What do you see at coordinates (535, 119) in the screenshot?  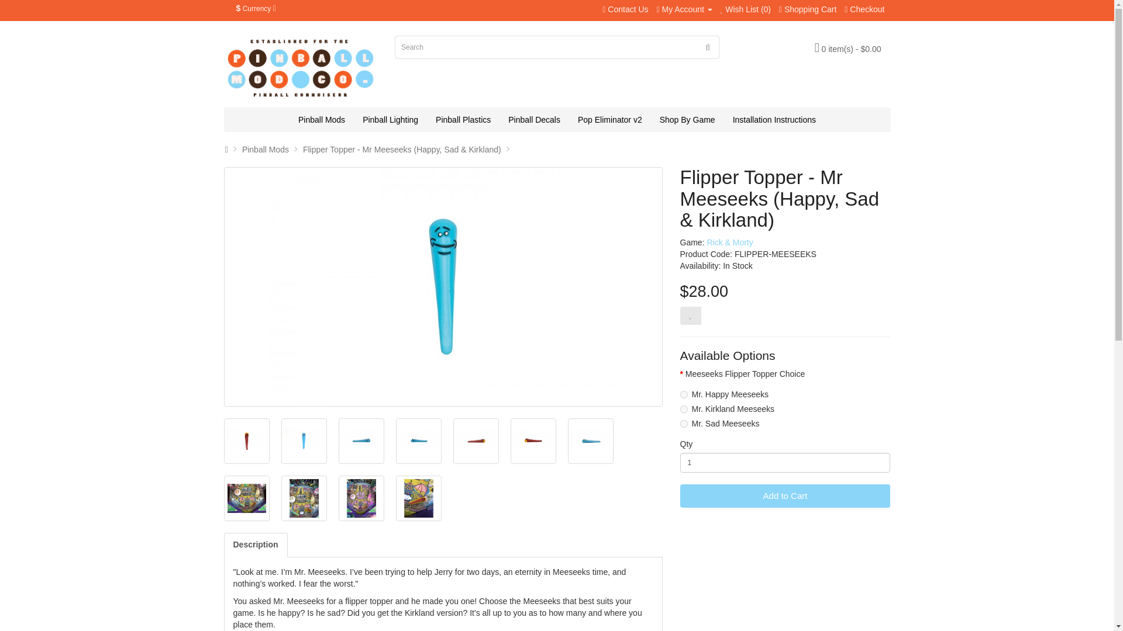 I see `Pinball Decals` at bounding box center [535, 119].